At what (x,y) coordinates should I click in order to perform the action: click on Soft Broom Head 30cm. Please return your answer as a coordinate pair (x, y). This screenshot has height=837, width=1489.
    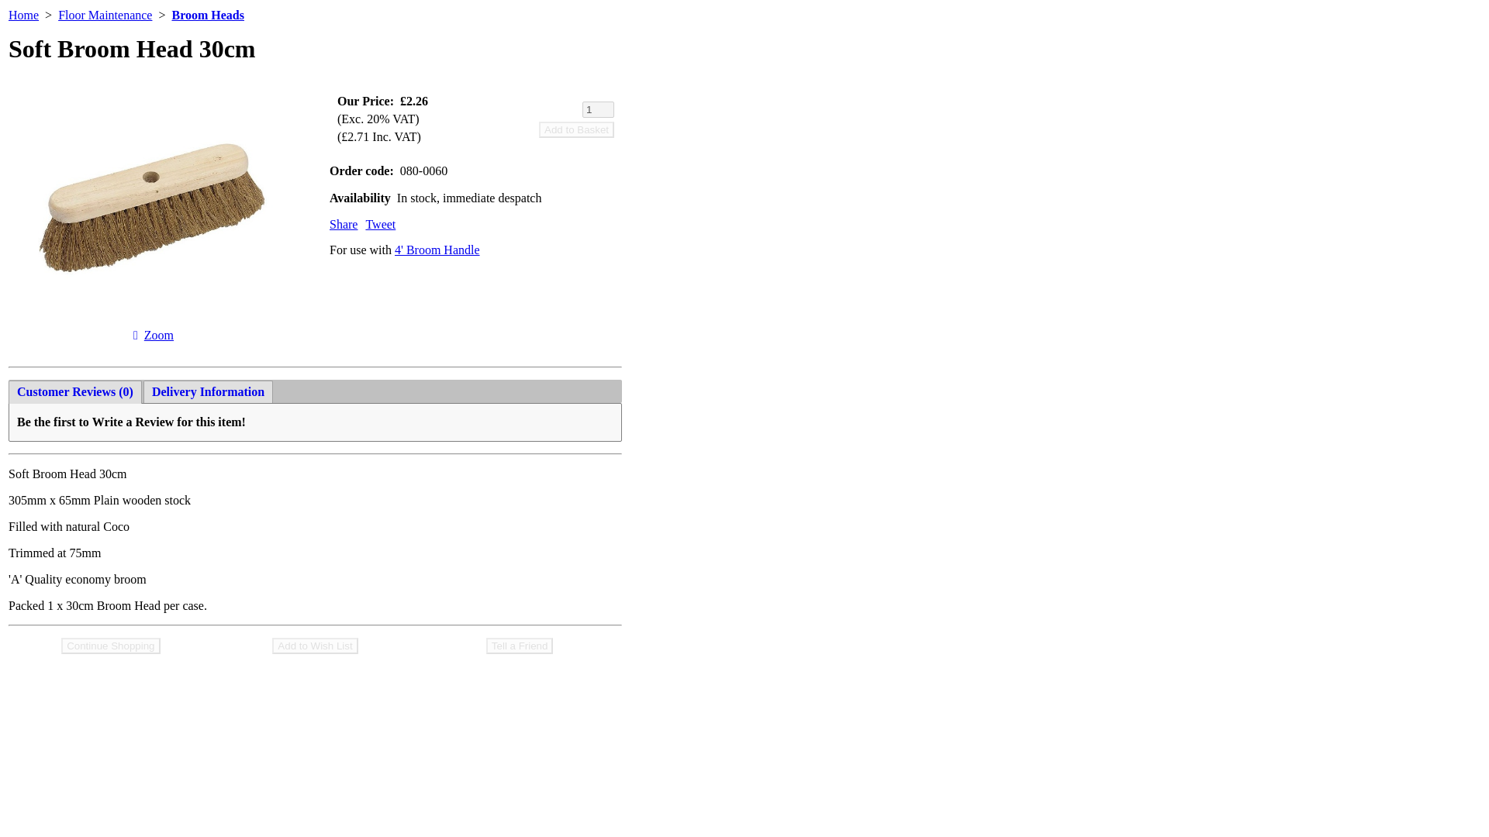
    Looking at the image, I should click on (159, 335).